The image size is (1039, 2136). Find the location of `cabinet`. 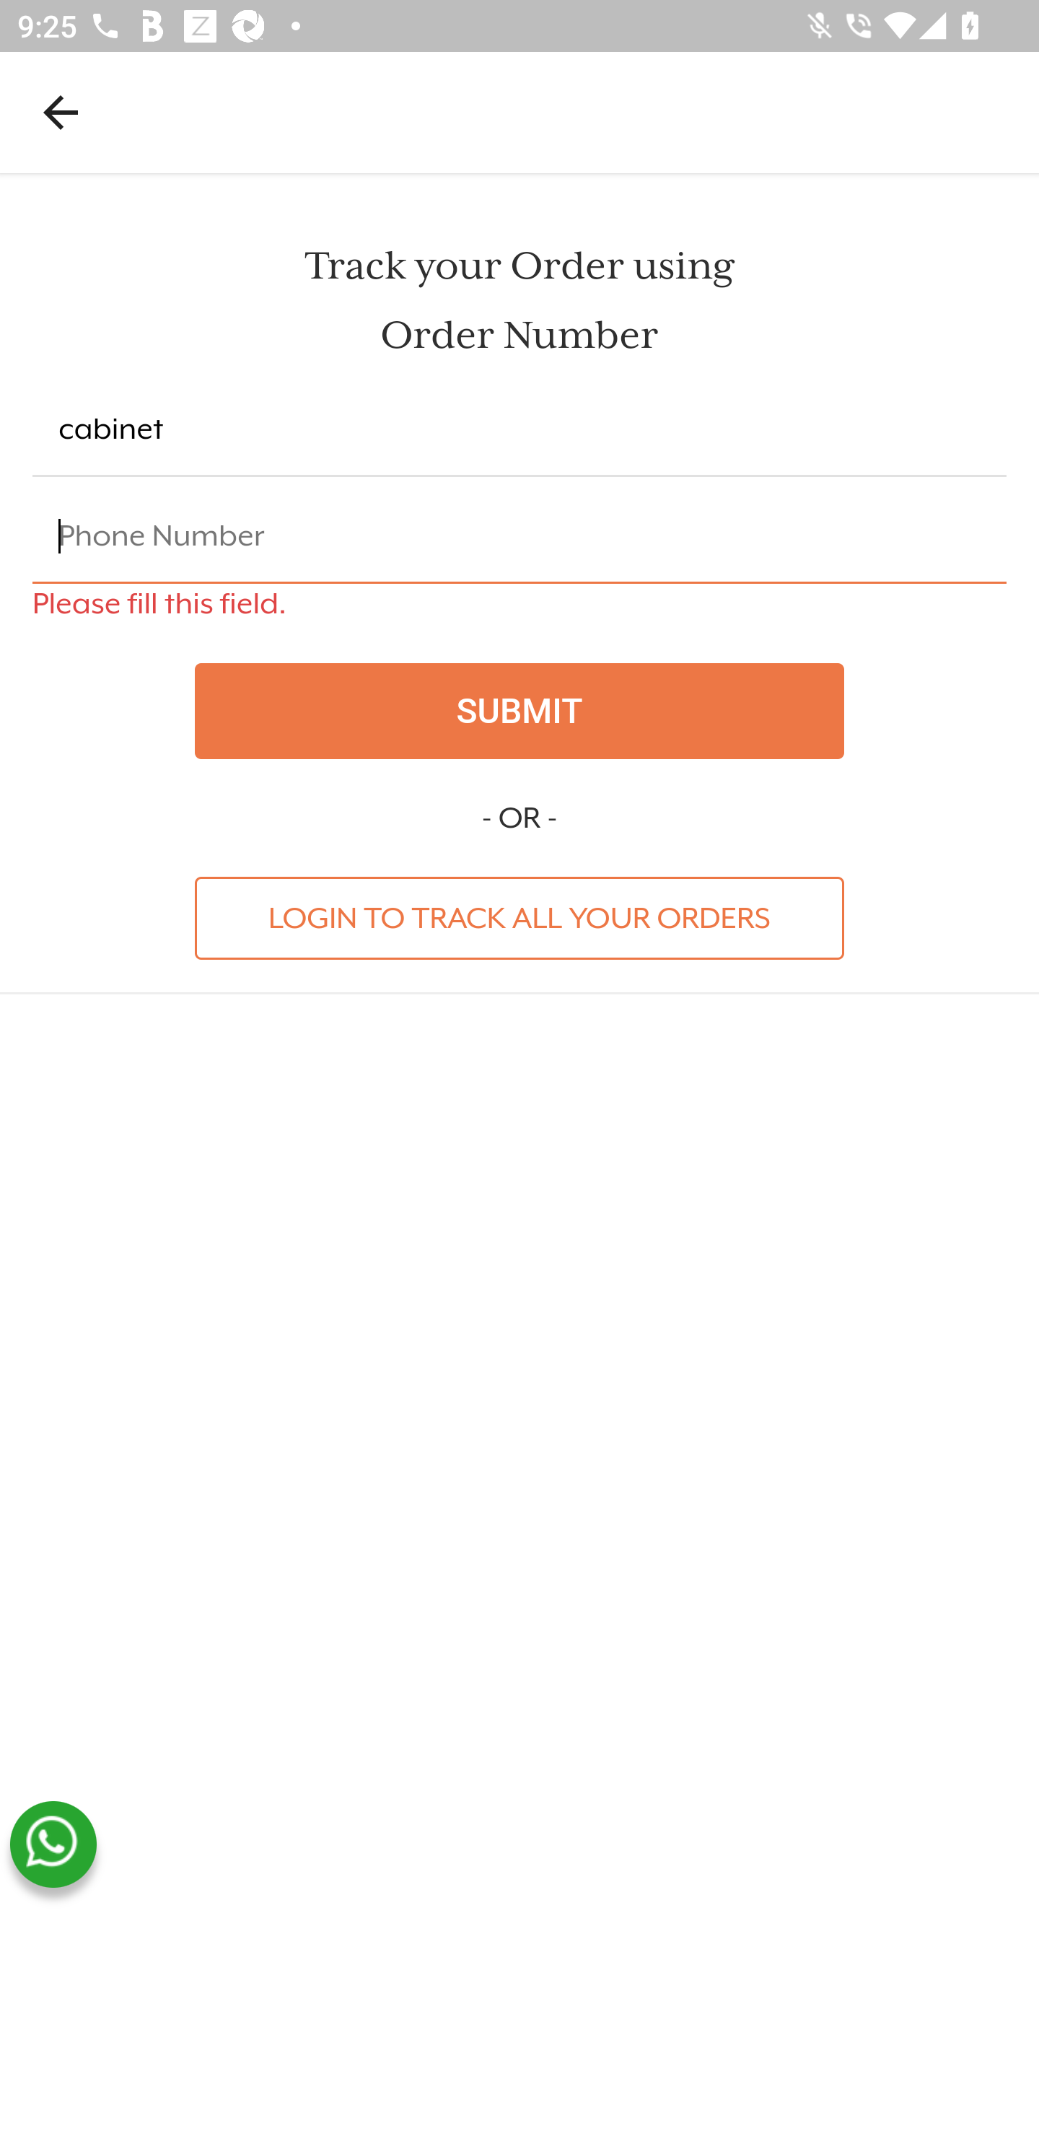

cabinet is located at coordinates (519, 430).